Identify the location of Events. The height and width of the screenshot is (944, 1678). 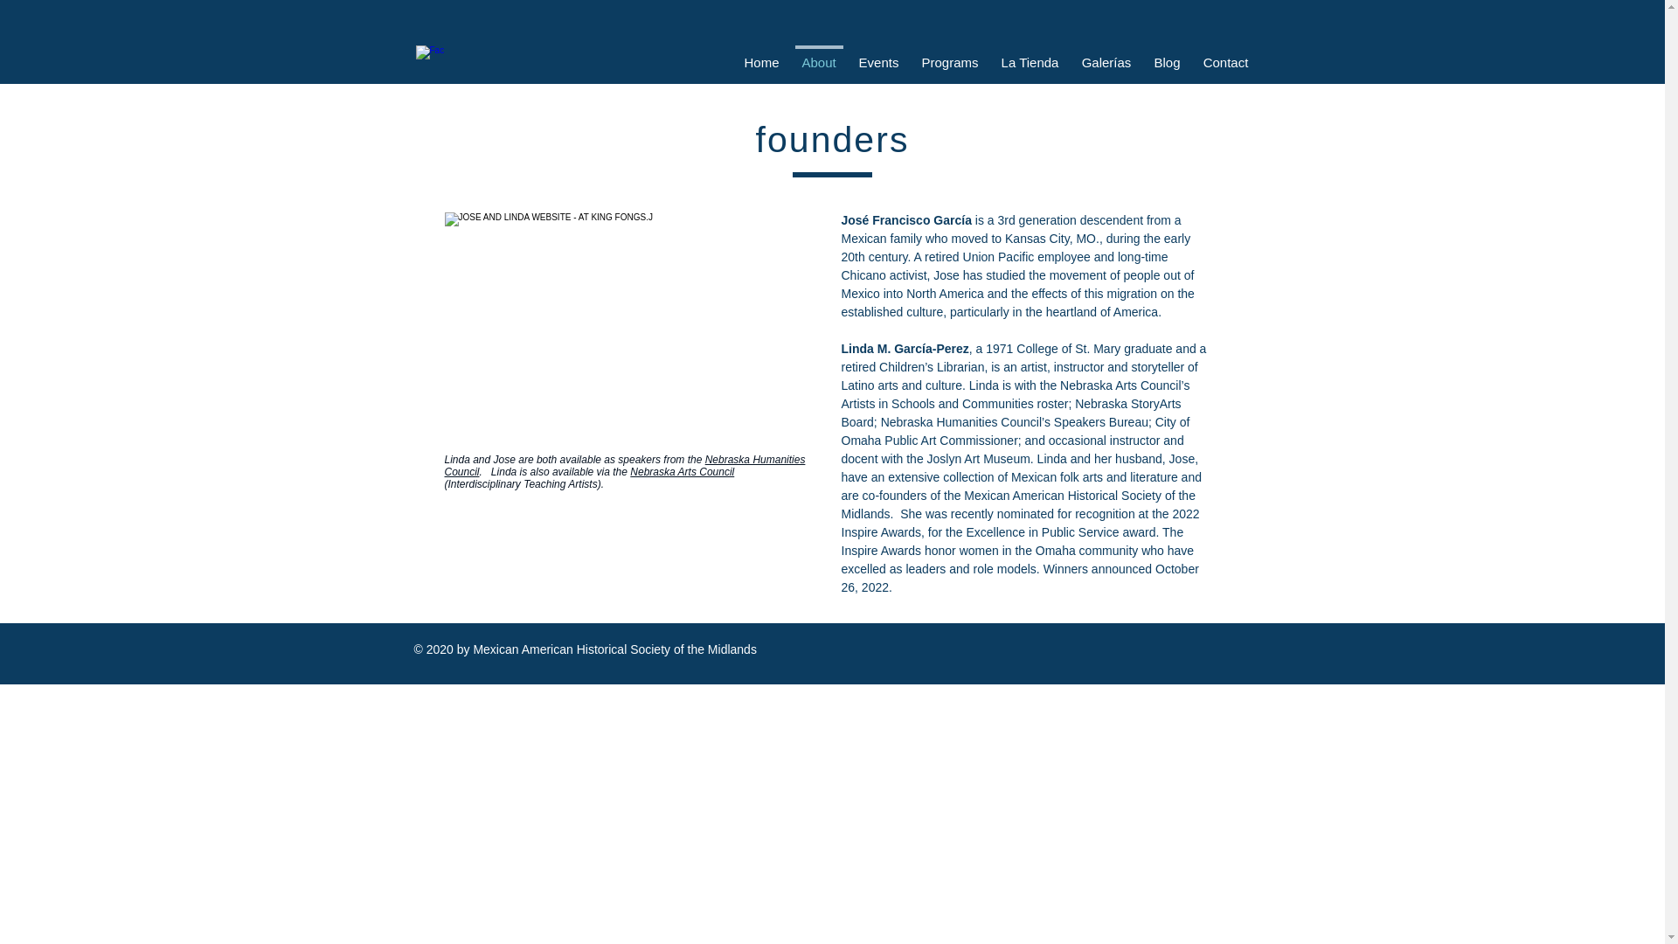
(879, 54).